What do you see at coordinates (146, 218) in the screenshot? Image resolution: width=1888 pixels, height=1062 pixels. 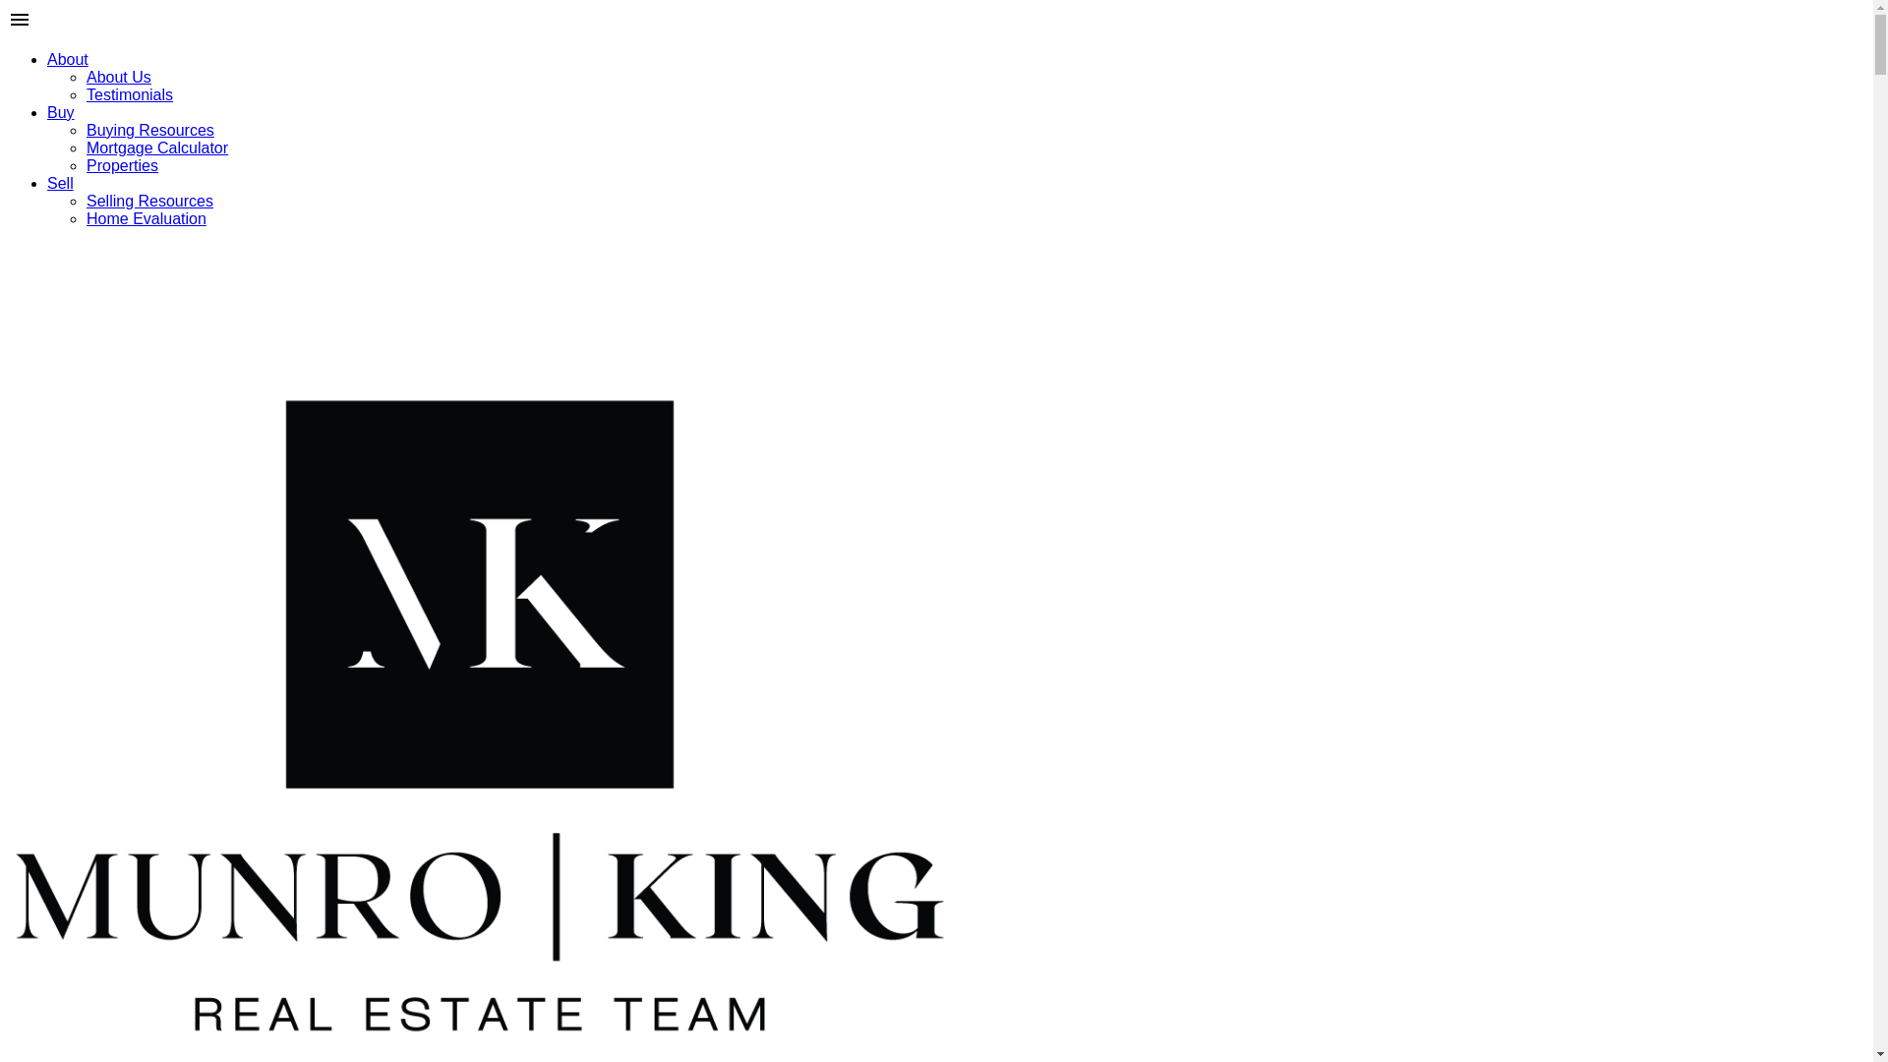 I see `Home Evaluation` at bounding box center [146, 218].